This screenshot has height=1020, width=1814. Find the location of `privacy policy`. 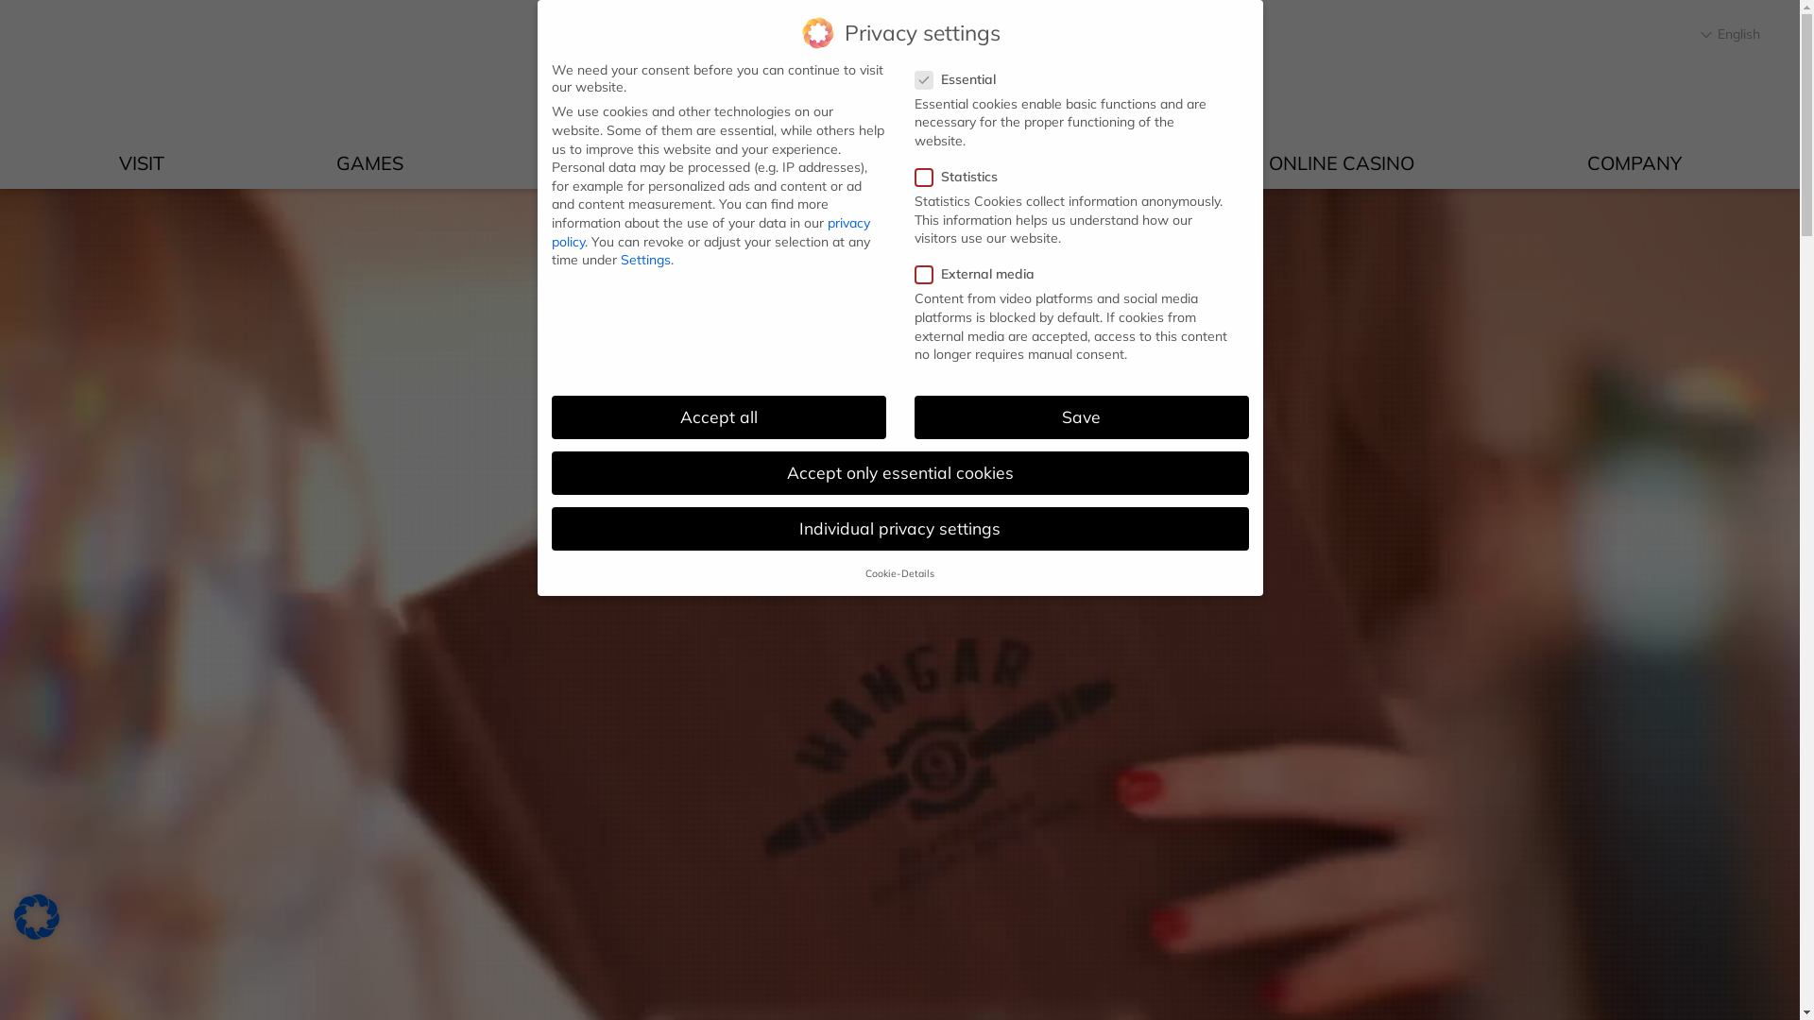

privacy policy is located at coordinates (710, 232).